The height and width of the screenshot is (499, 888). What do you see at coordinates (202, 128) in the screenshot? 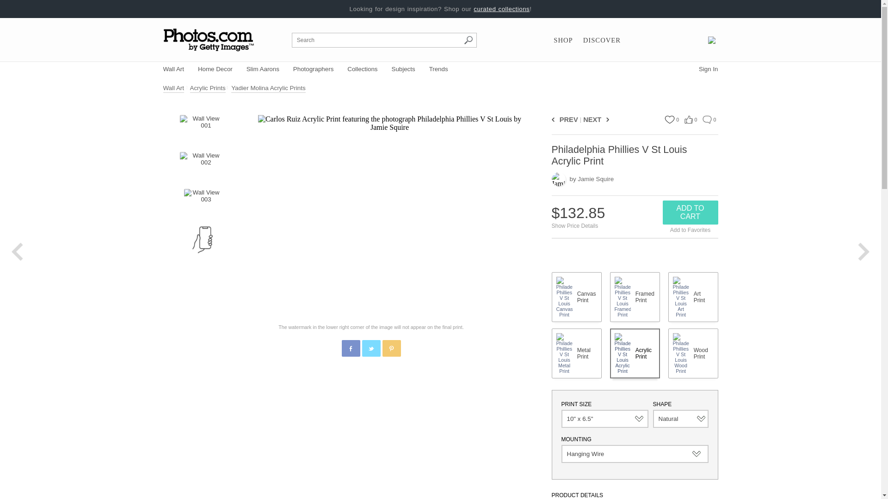
I see `Wall View 001` at bounding box center [202, 128].